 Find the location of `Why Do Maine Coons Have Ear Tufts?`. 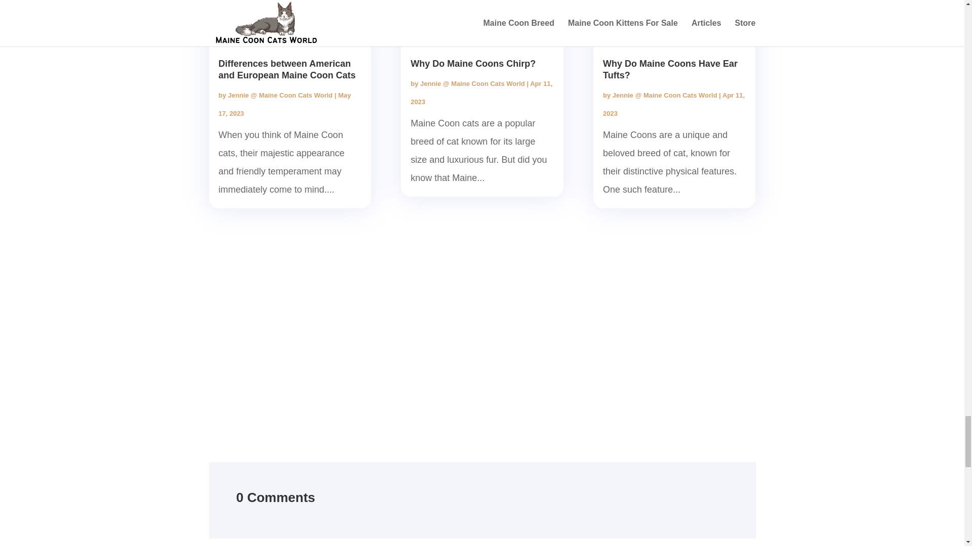

Why Do Maine Coons Have Ear Tufts? is located at coordinates (670, 69).